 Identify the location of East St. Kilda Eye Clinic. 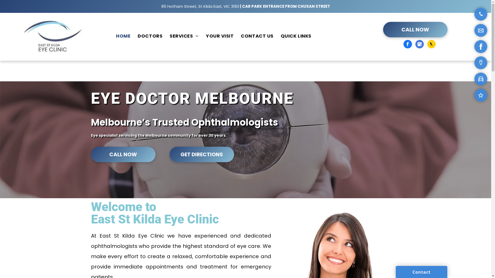
(53, 37).